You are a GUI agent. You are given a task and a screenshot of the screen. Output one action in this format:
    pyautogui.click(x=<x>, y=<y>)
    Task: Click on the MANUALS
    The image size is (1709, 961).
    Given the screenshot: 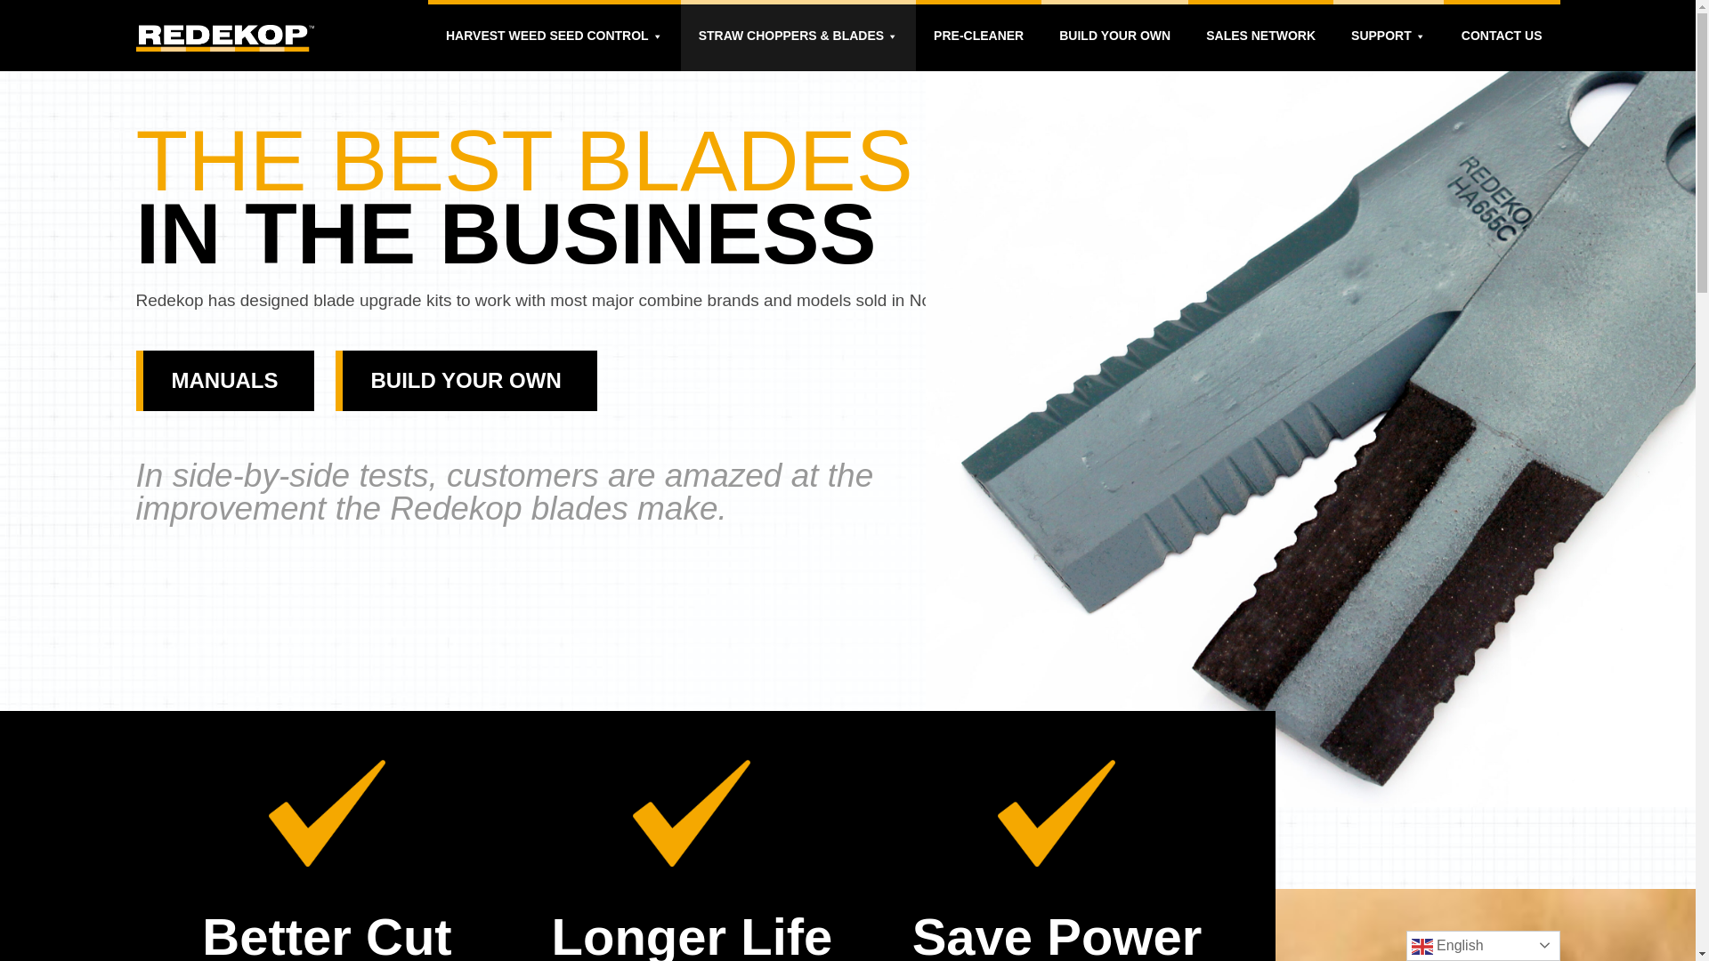 What is the action you would take?
    pyautogui.click(x=223, y=381)
    